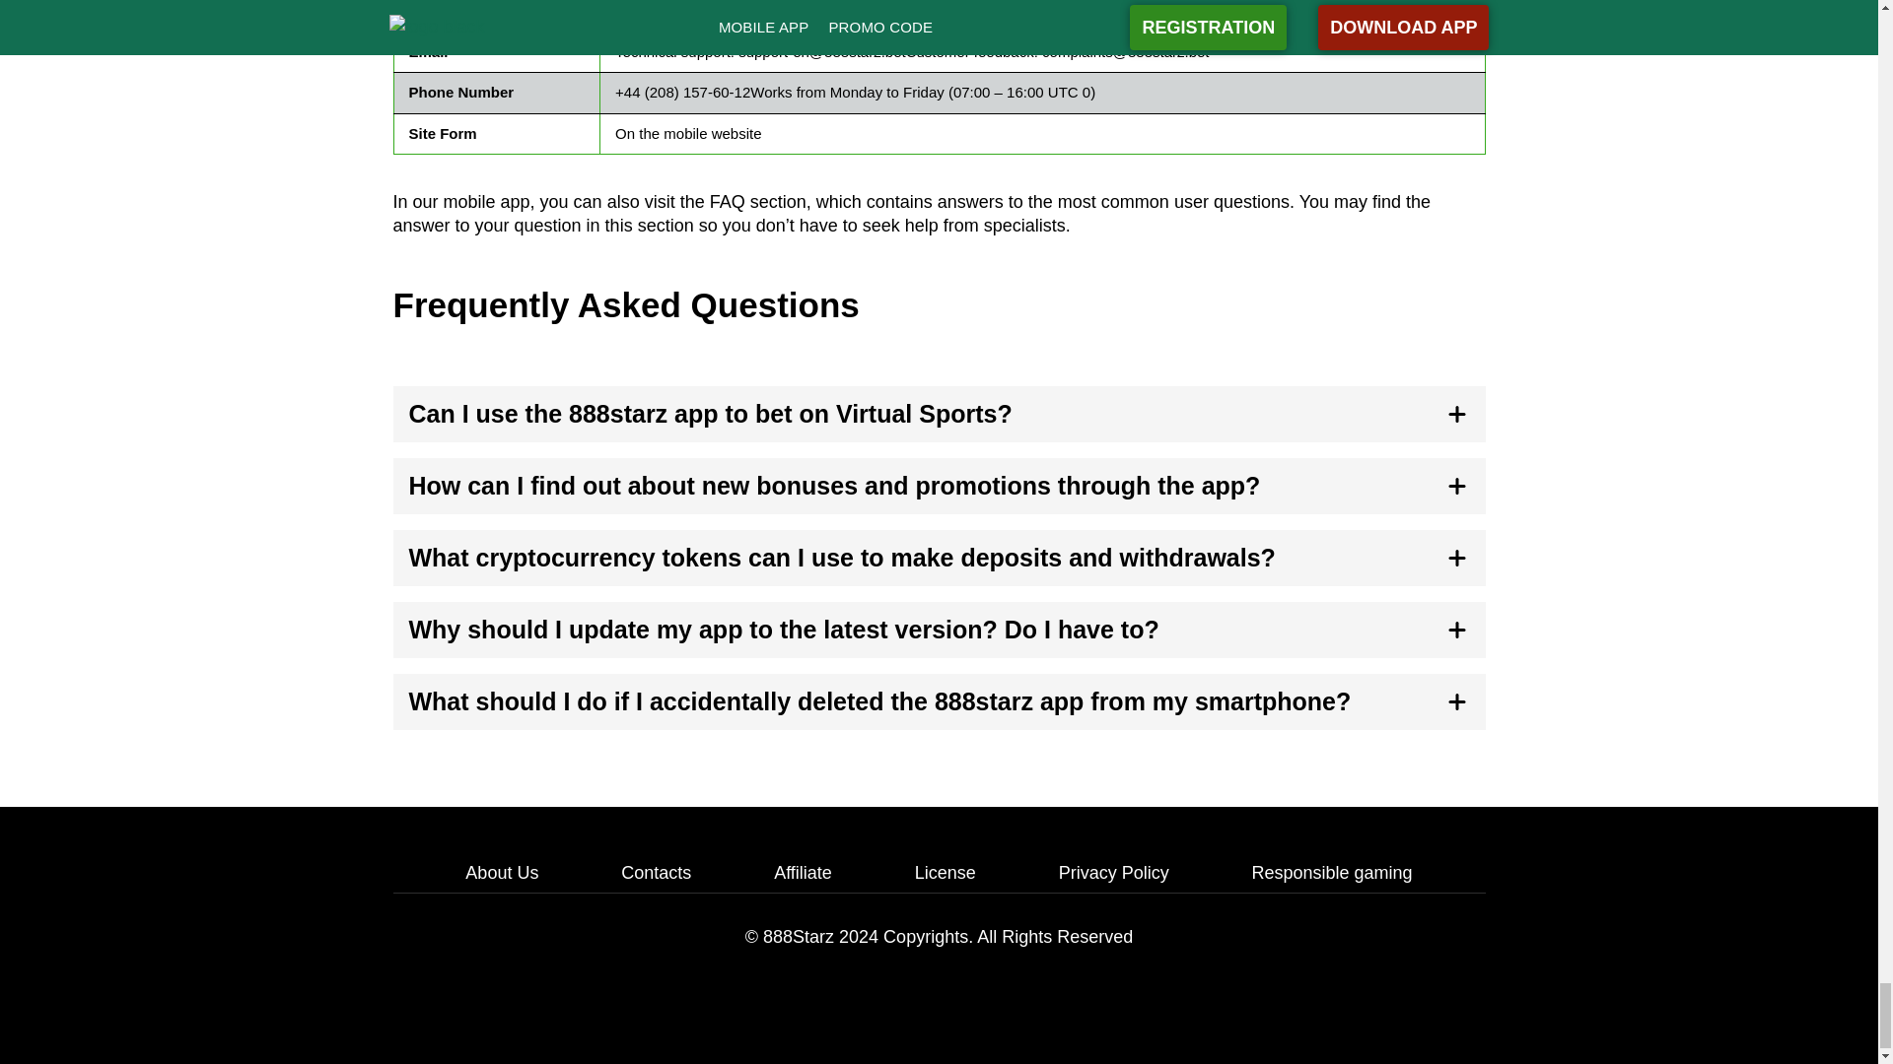 This screenshot has height=1064, width=1893. Describe the element at coordinates (1114, 873) in the screenshot. I see `Privacy Policy` at that location.